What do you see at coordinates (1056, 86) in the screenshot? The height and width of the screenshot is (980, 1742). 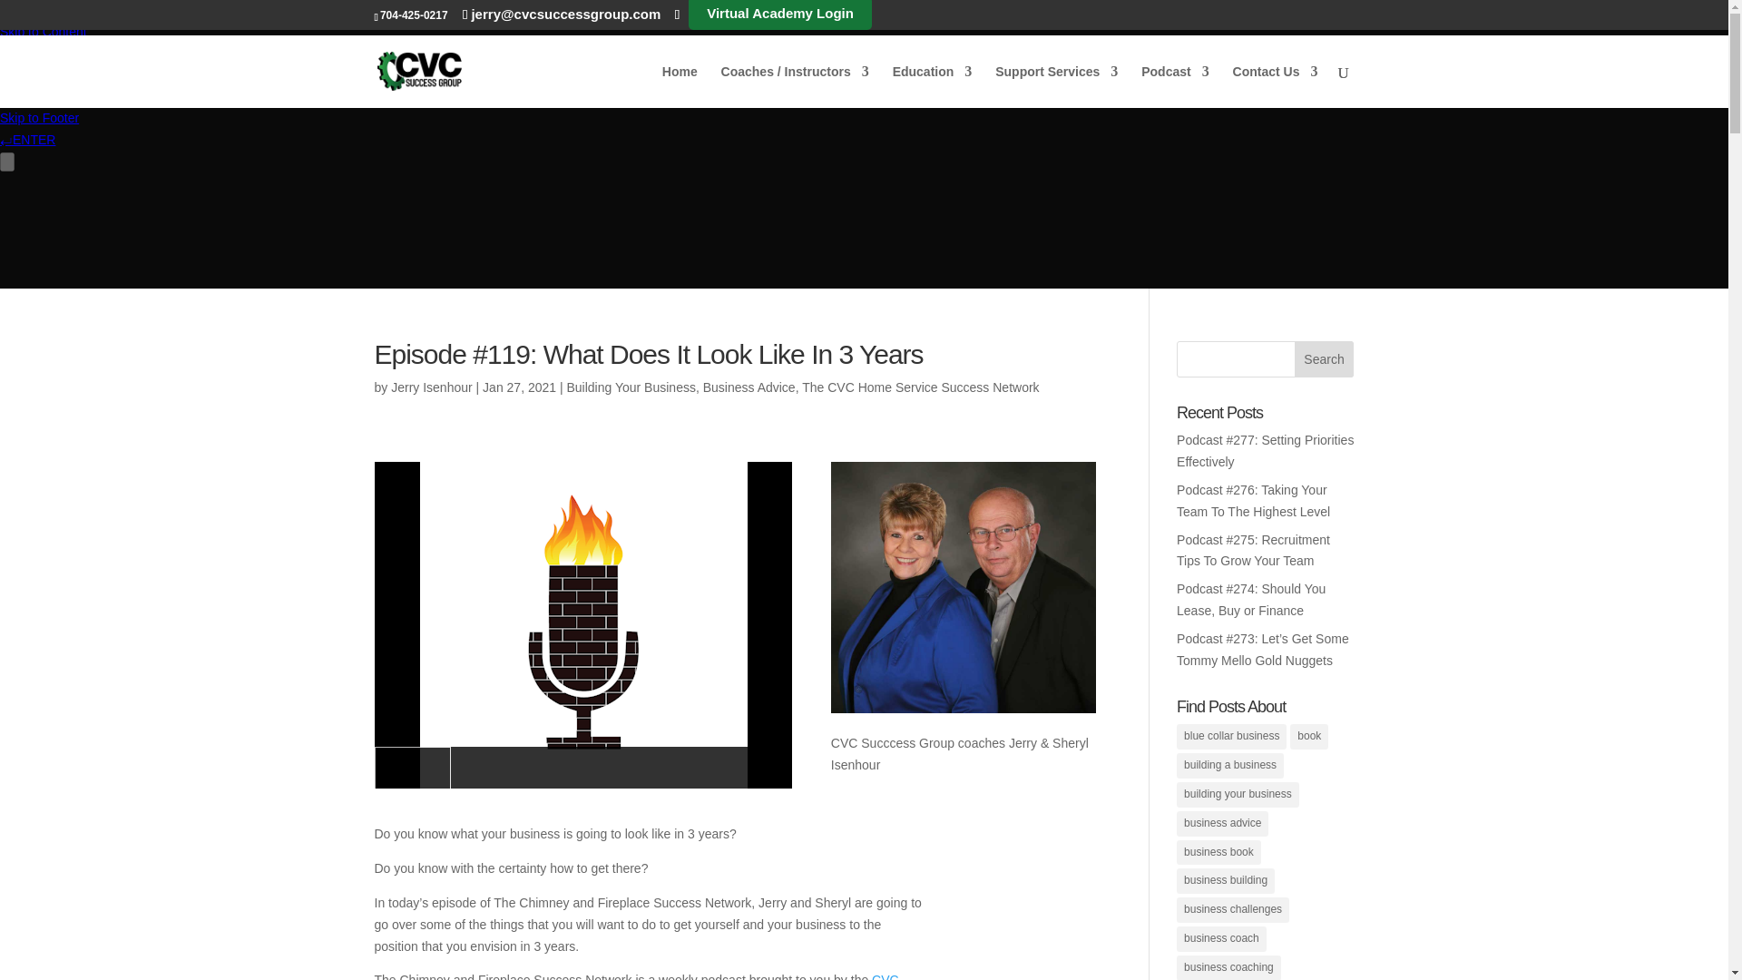 I see `Support Services` at bounding box center [1056, 86].